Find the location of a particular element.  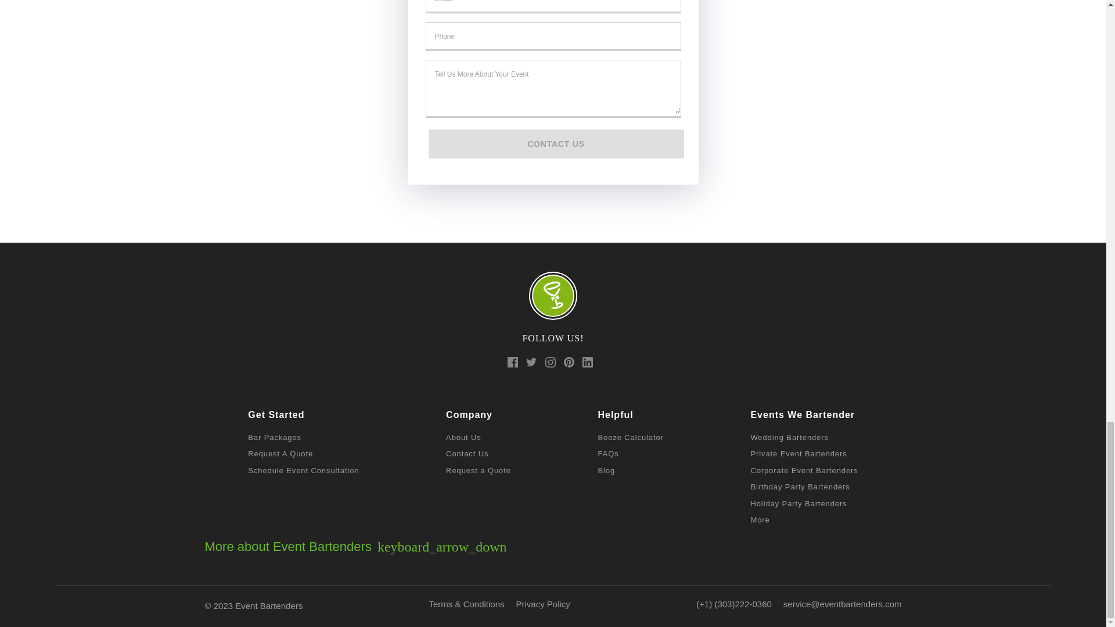

Twitter icon is located at coordinates (531, 364).